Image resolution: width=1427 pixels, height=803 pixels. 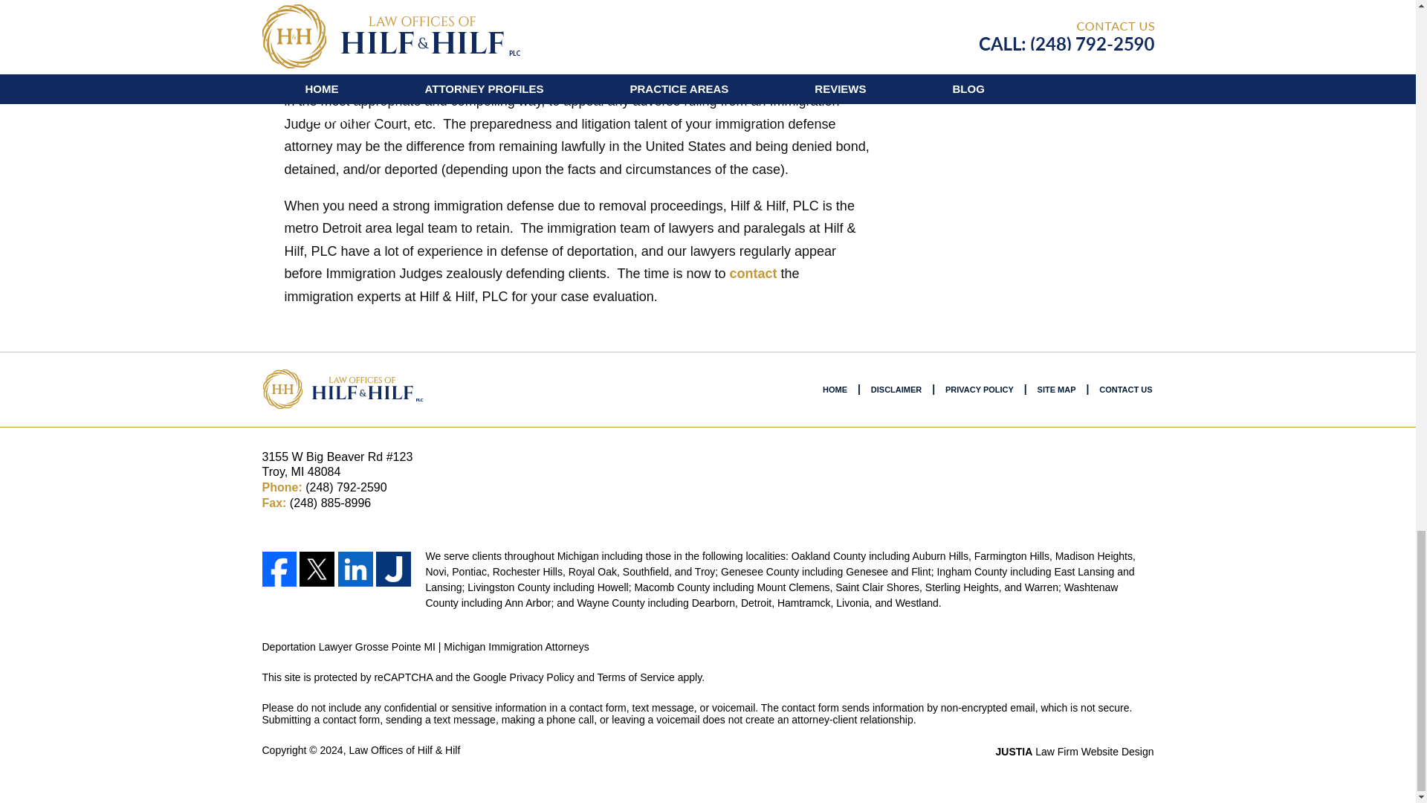 I want to click on Privacy Policy, so click(x=542, y=677).